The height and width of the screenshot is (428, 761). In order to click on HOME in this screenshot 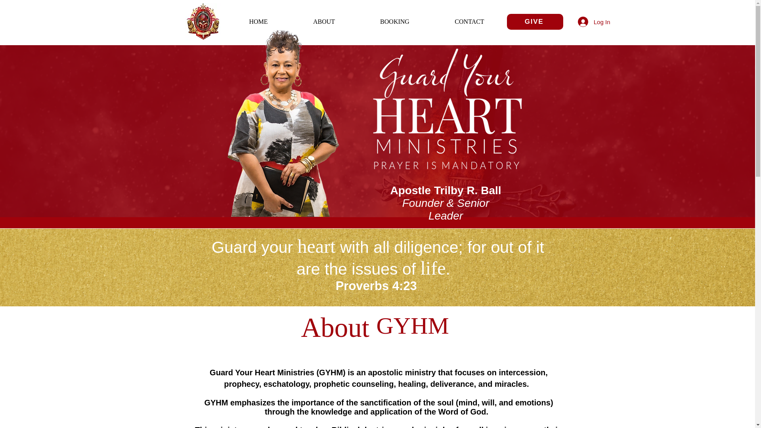, I will do `click(258, 21)`.